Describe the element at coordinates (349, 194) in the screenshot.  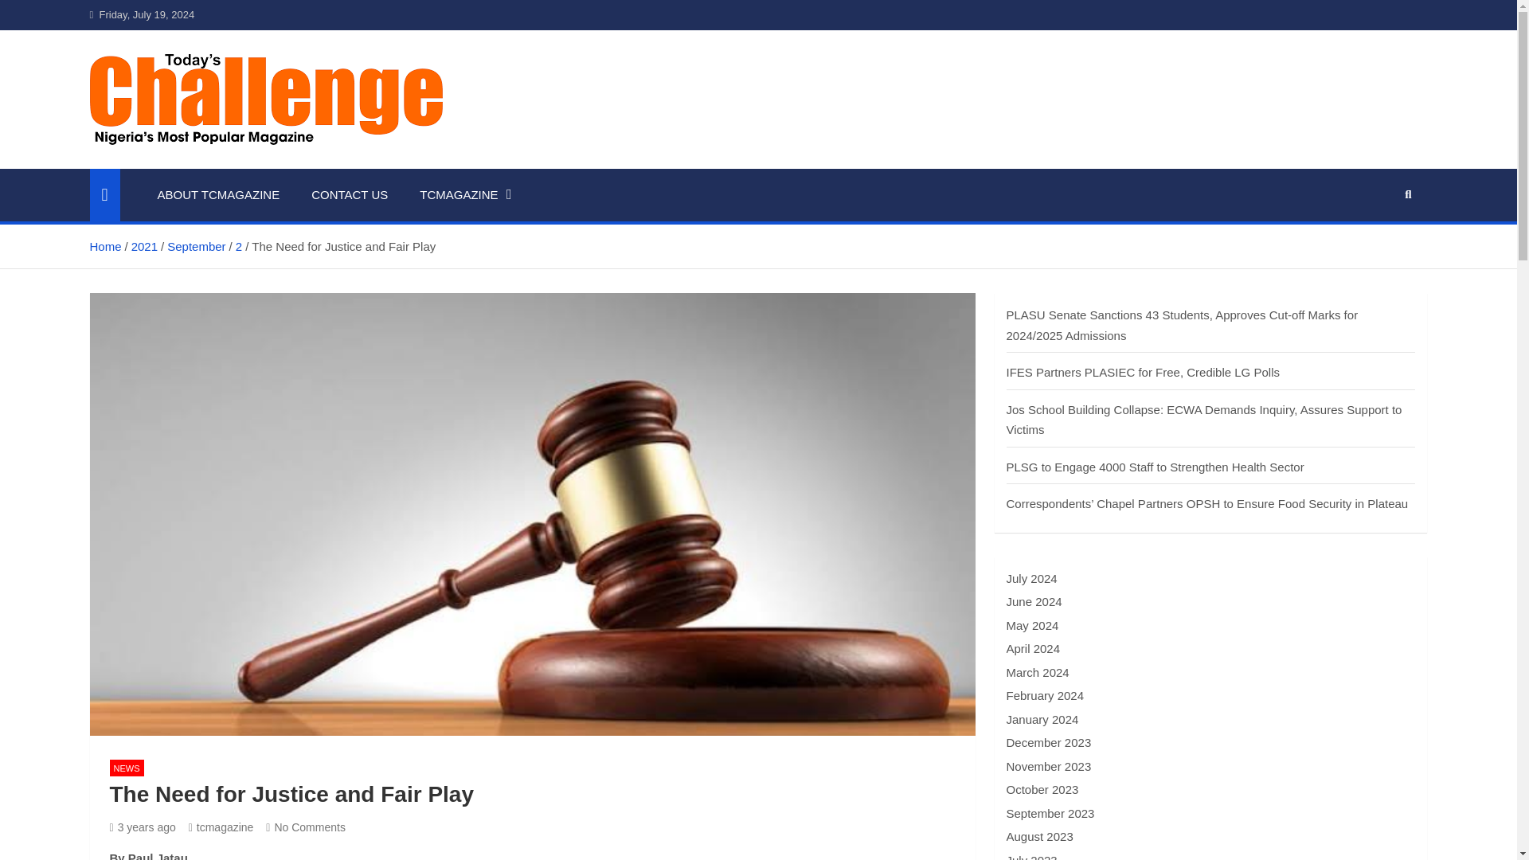
I see `CONTACT US` at that location.